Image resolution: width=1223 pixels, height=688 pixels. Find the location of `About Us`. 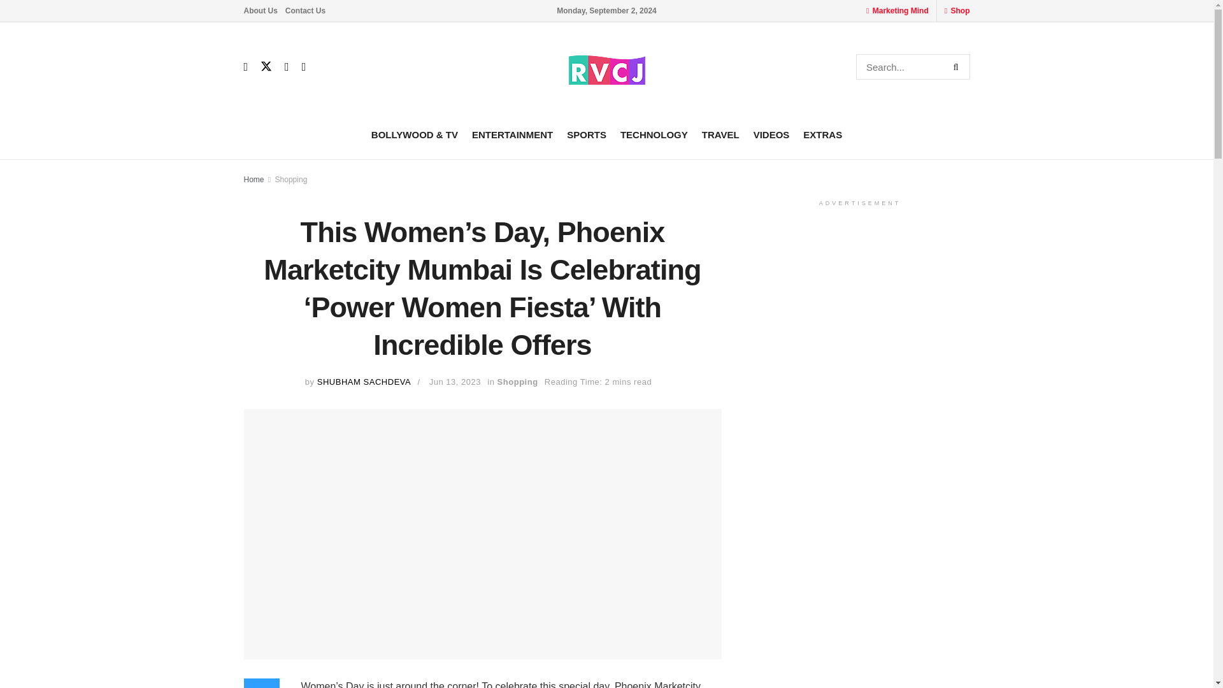

About Us is located at coordinates (260, 10).